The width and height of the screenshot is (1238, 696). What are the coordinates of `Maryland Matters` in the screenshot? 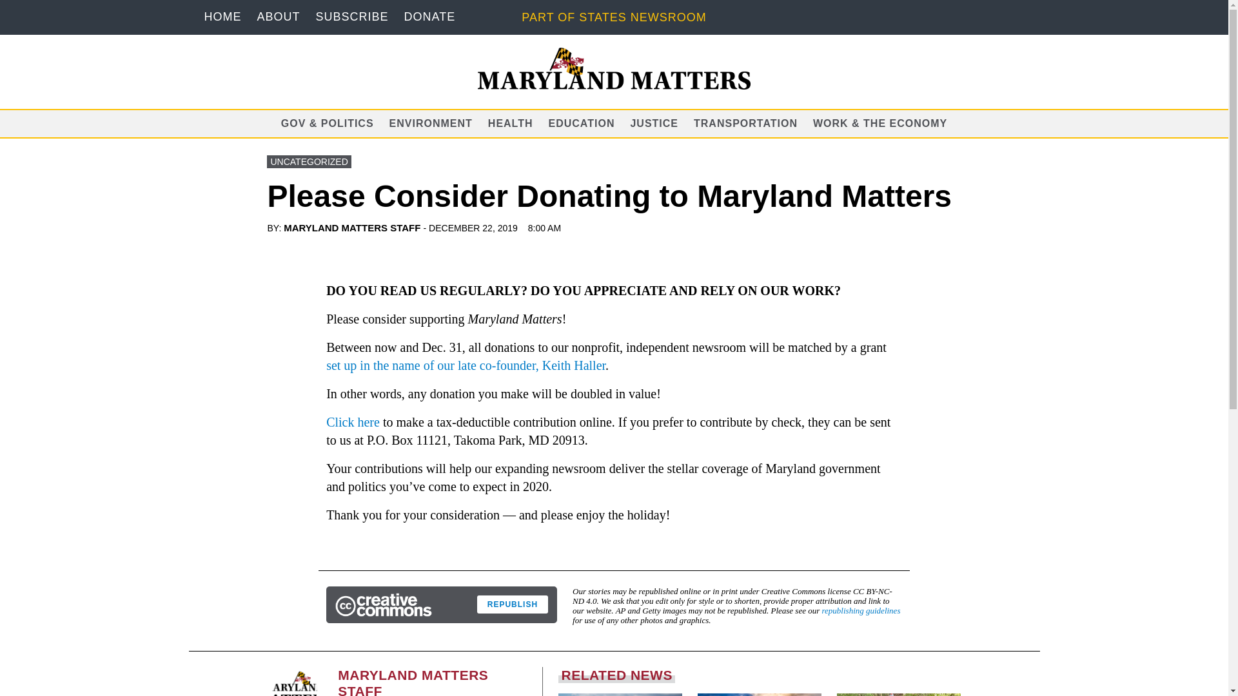 It's located at (614, 68).